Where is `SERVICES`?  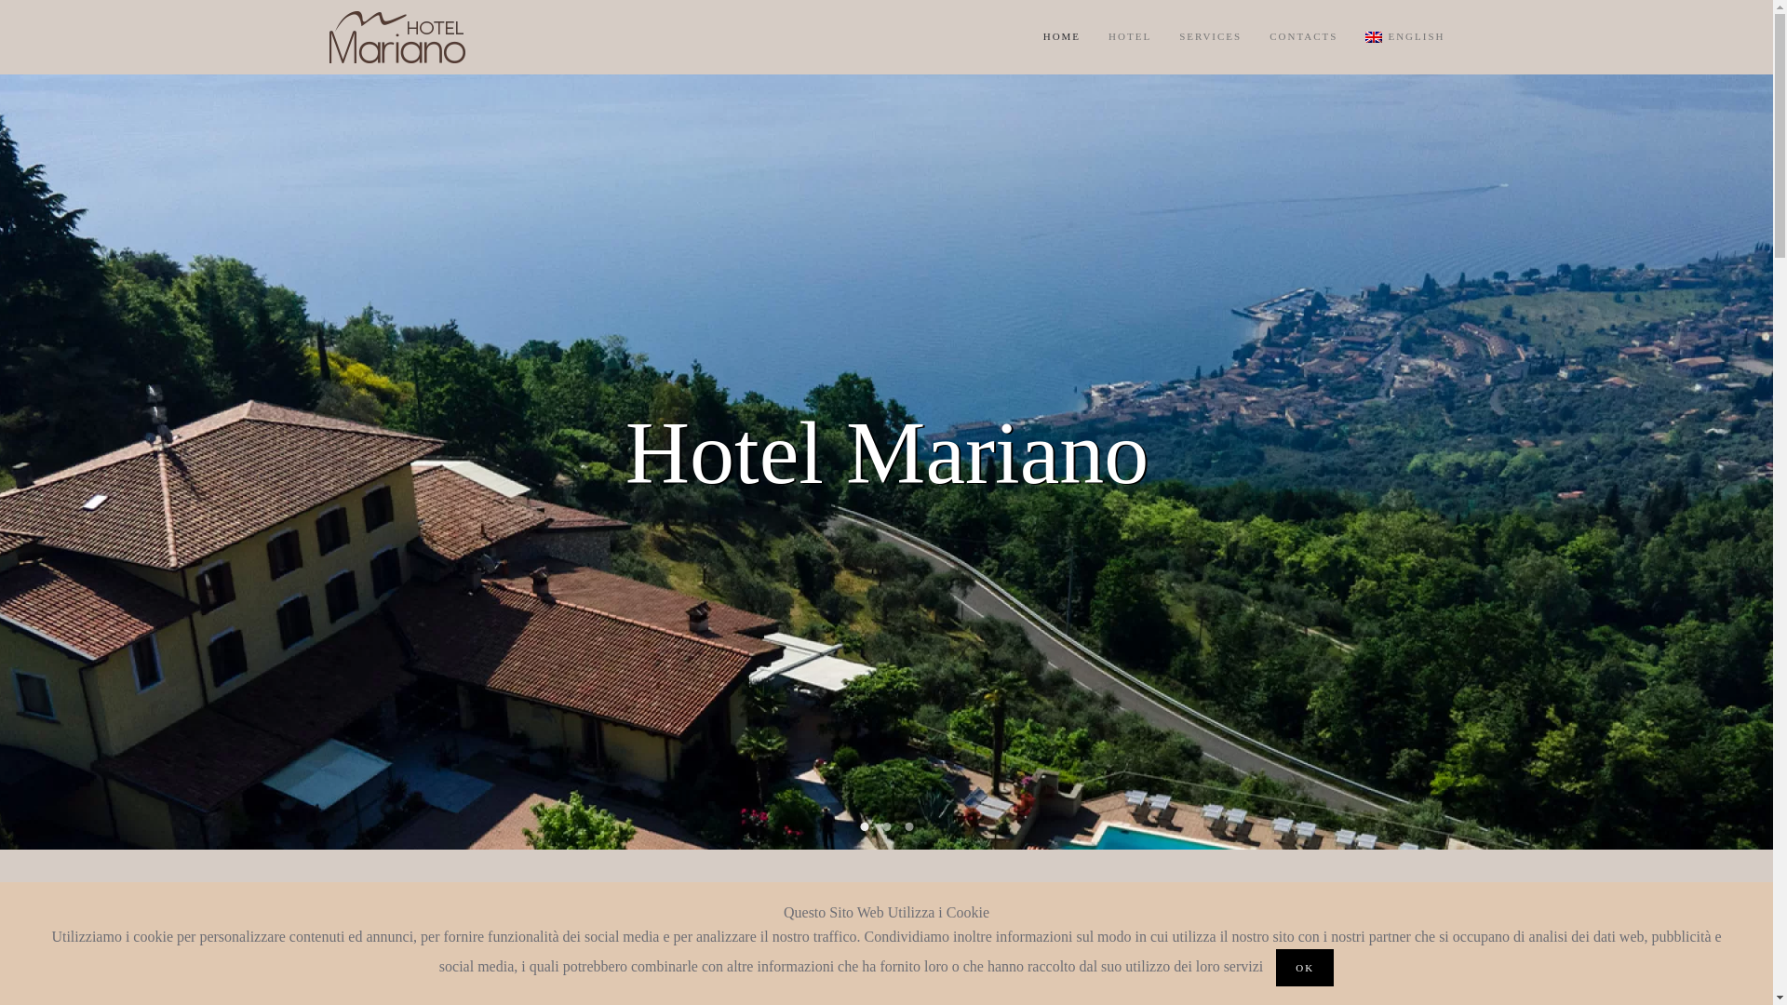
SERVICES is located at coordinates (1547, 925).